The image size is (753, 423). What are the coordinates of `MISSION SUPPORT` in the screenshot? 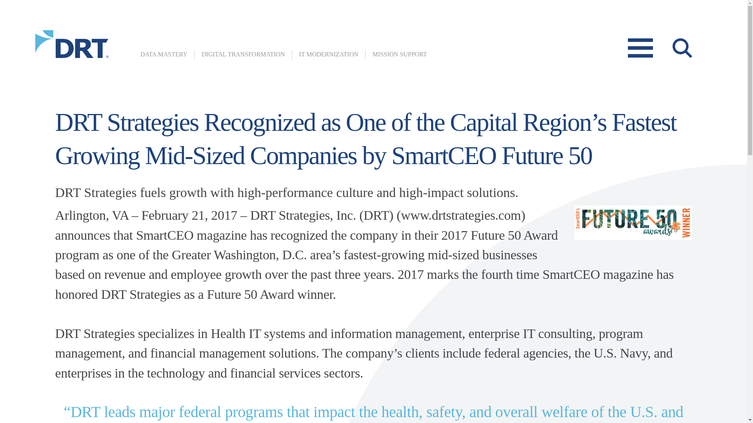 It's located at (400, 54).